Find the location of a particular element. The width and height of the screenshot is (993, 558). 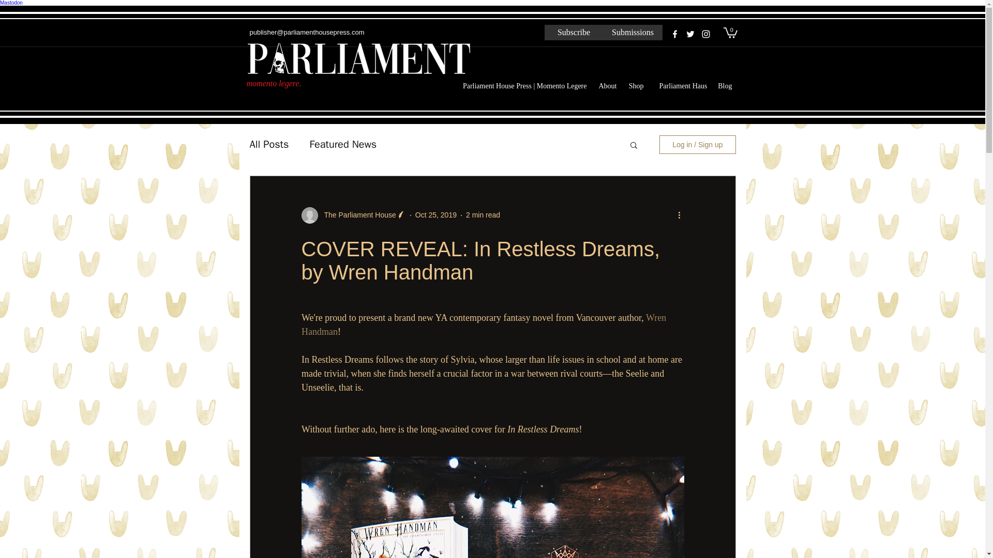

Blog is located at coordinates (725, 86).